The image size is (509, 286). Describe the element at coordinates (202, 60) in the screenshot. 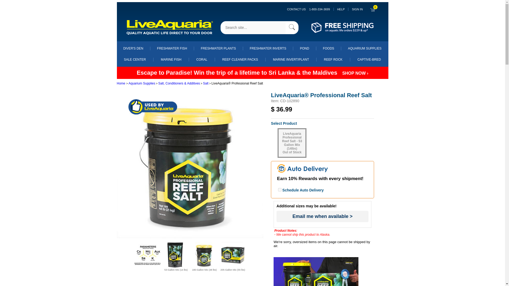

I see `Coral` at that location.